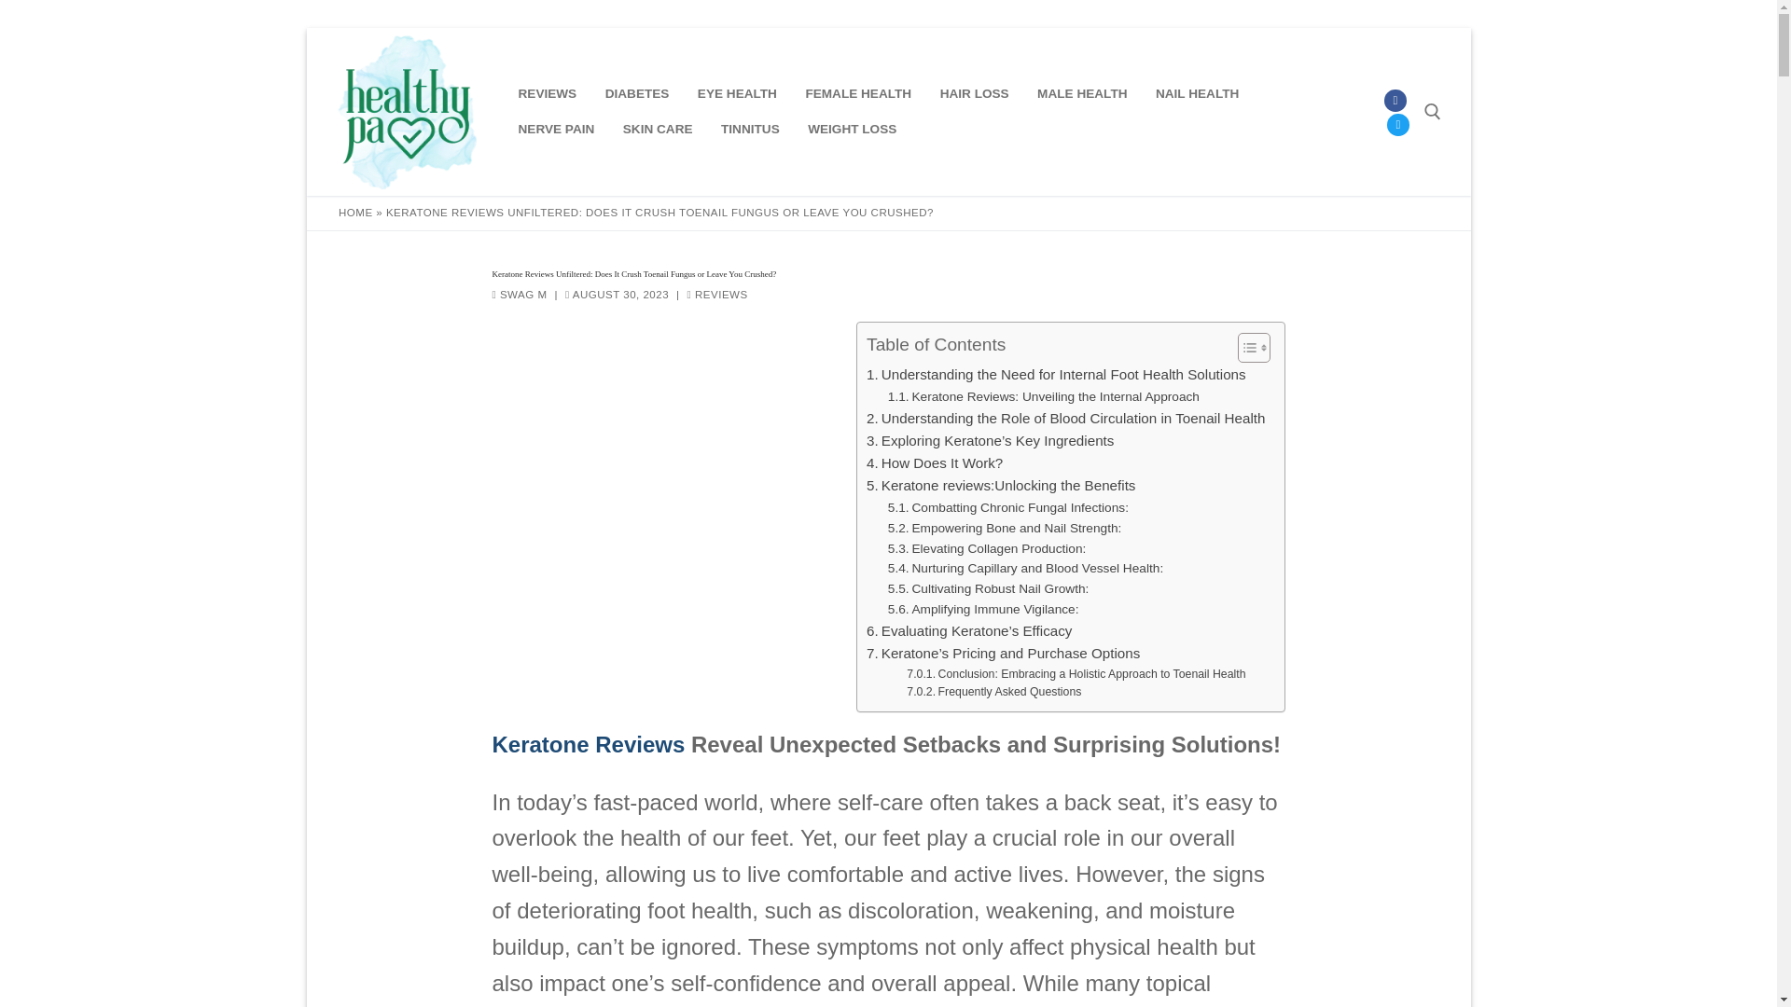 The image size is (1791, 1007). Describe the element at coordinates (1044, 397) in the screenshot. I see `Keratone Reviews: Unveiling the Internal Approach` at that location.